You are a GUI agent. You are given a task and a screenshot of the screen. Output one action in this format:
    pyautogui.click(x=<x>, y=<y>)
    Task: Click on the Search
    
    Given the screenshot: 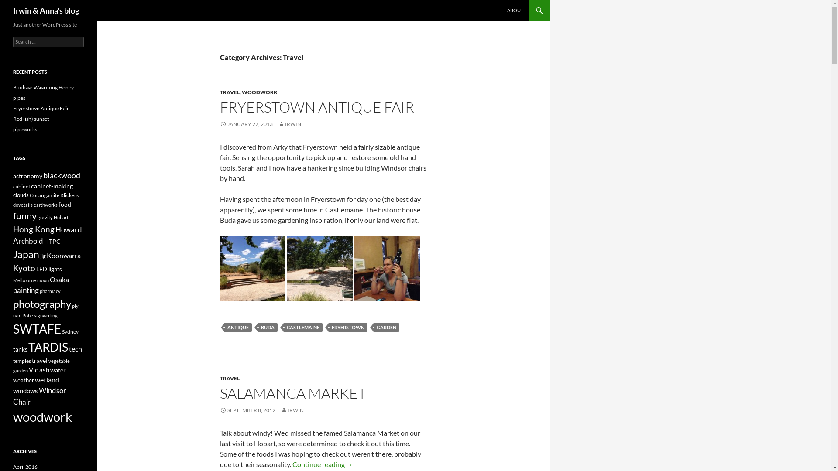 What is the action you would take?
    pyautogui.click(x=17, y=5)
    